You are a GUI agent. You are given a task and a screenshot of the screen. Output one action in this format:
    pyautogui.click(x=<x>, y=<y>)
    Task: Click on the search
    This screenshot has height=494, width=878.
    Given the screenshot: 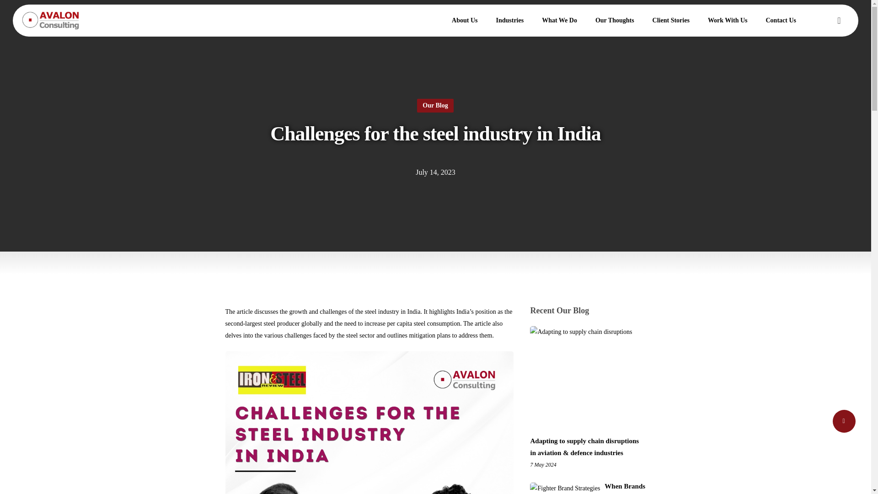 What is the action you would take?
    pyautogui.click(x=839, y=20)
    